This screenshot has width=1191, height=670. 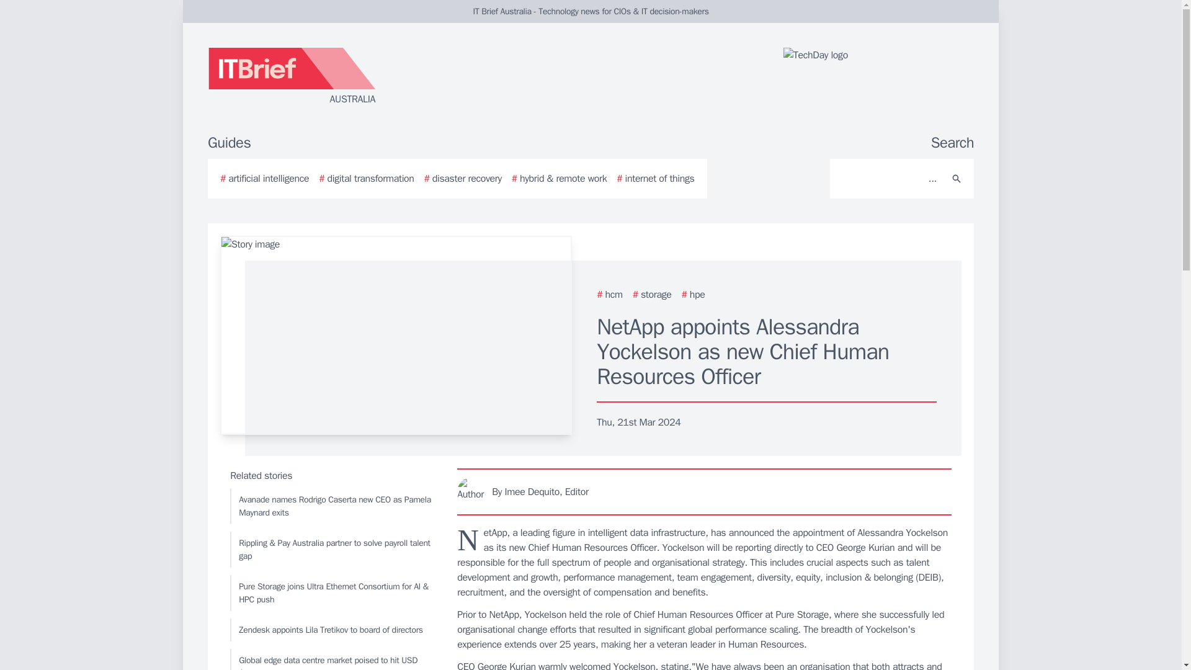 What do you see at coordinates (356, 77) in the screenshot?
I see `AUSTRALIA` at bounding box center [356, 77].